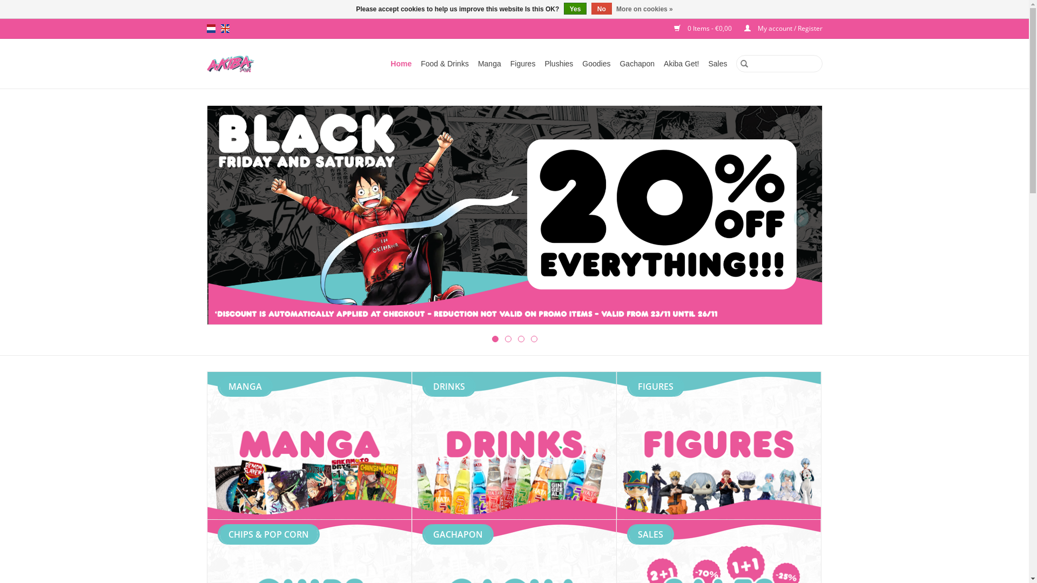 Image resolution: width=1037 pixels, height=583 pixels. Describe the element at coordinates (211, 29) in the screenshot. I see `nl` at that location.